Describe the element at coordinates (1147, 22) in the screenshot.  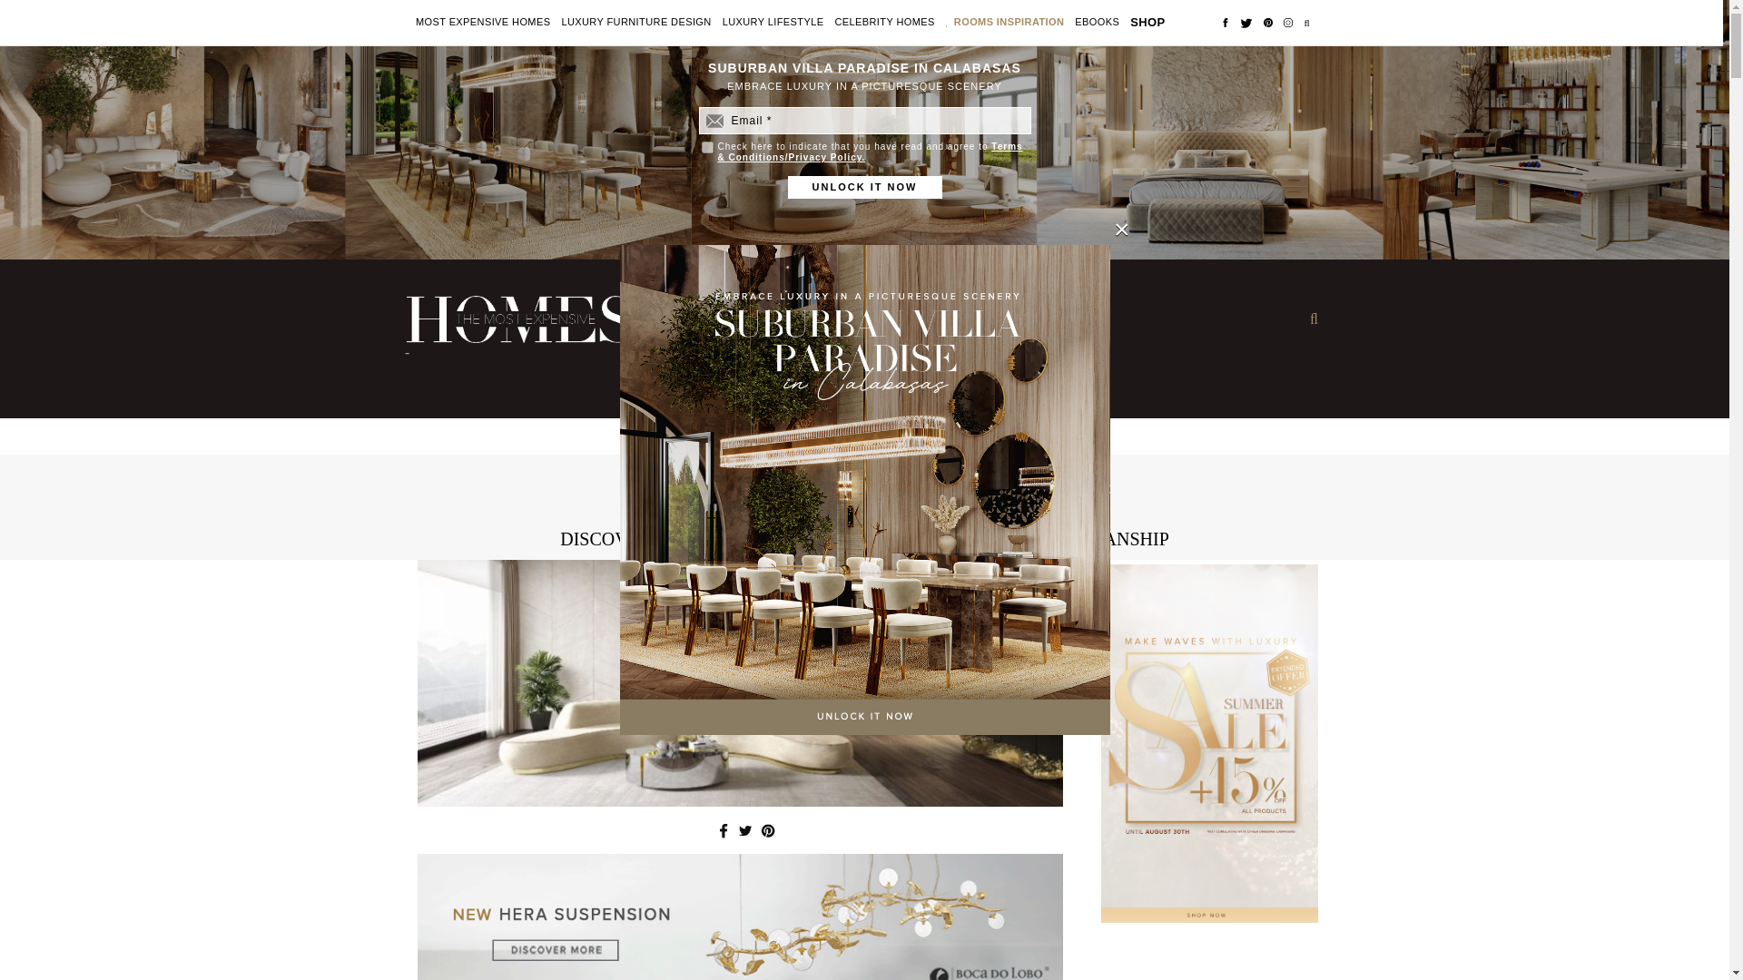
I see `SHOP` at that location.